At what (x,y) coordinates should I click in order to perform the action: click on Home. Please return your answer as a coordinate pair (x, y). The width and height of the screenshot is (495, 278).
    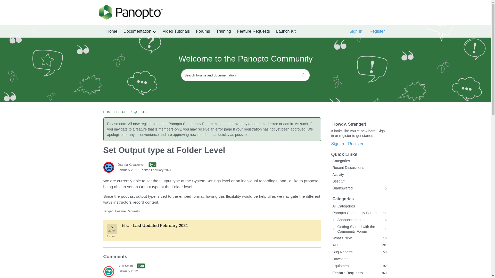
    Looking at the image, I should click on (111, 31).